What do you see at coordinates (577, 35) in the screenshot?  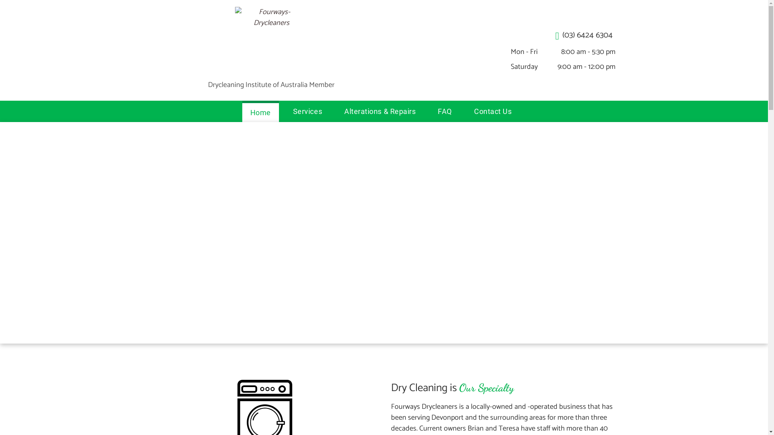 I see `(03) 6424 6304` at bounding box center [577, 35].